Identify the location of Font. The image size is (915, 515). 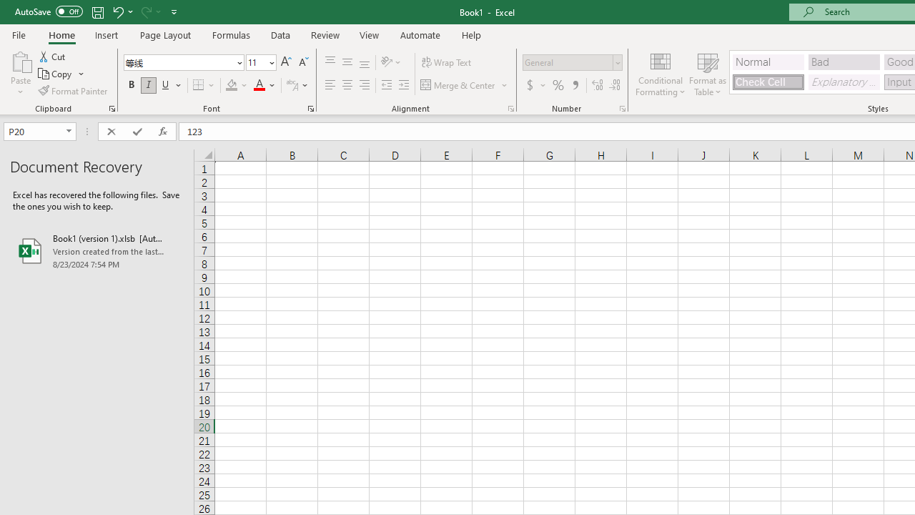
(179, 62).